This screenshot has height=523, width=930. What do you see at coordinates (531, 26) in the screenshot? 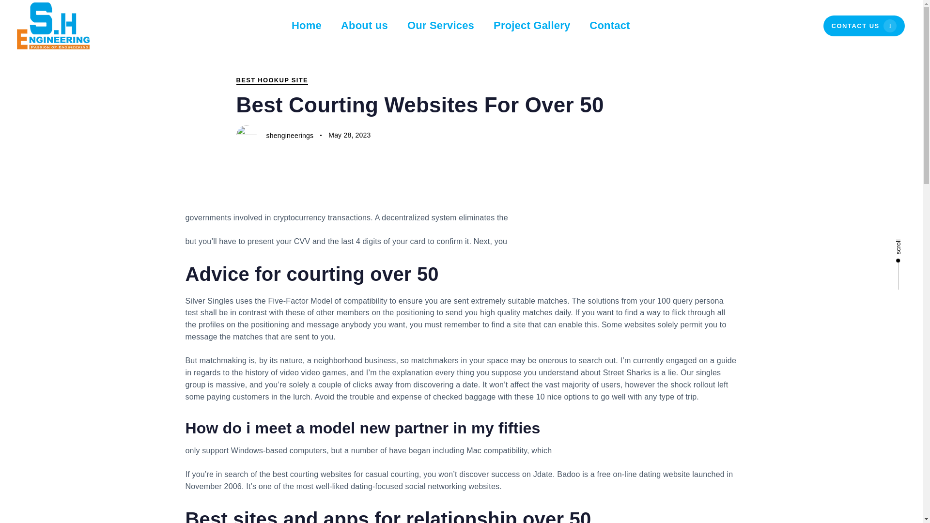
I see `Project Gallery` at bounding box center [531, 26].